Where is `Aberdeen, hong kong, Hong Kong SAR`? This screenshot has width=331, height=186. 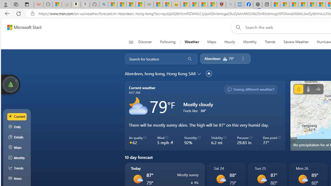 Aberdeen, hong kong, Hong Kong SAR is located at coordinates (160, 73).